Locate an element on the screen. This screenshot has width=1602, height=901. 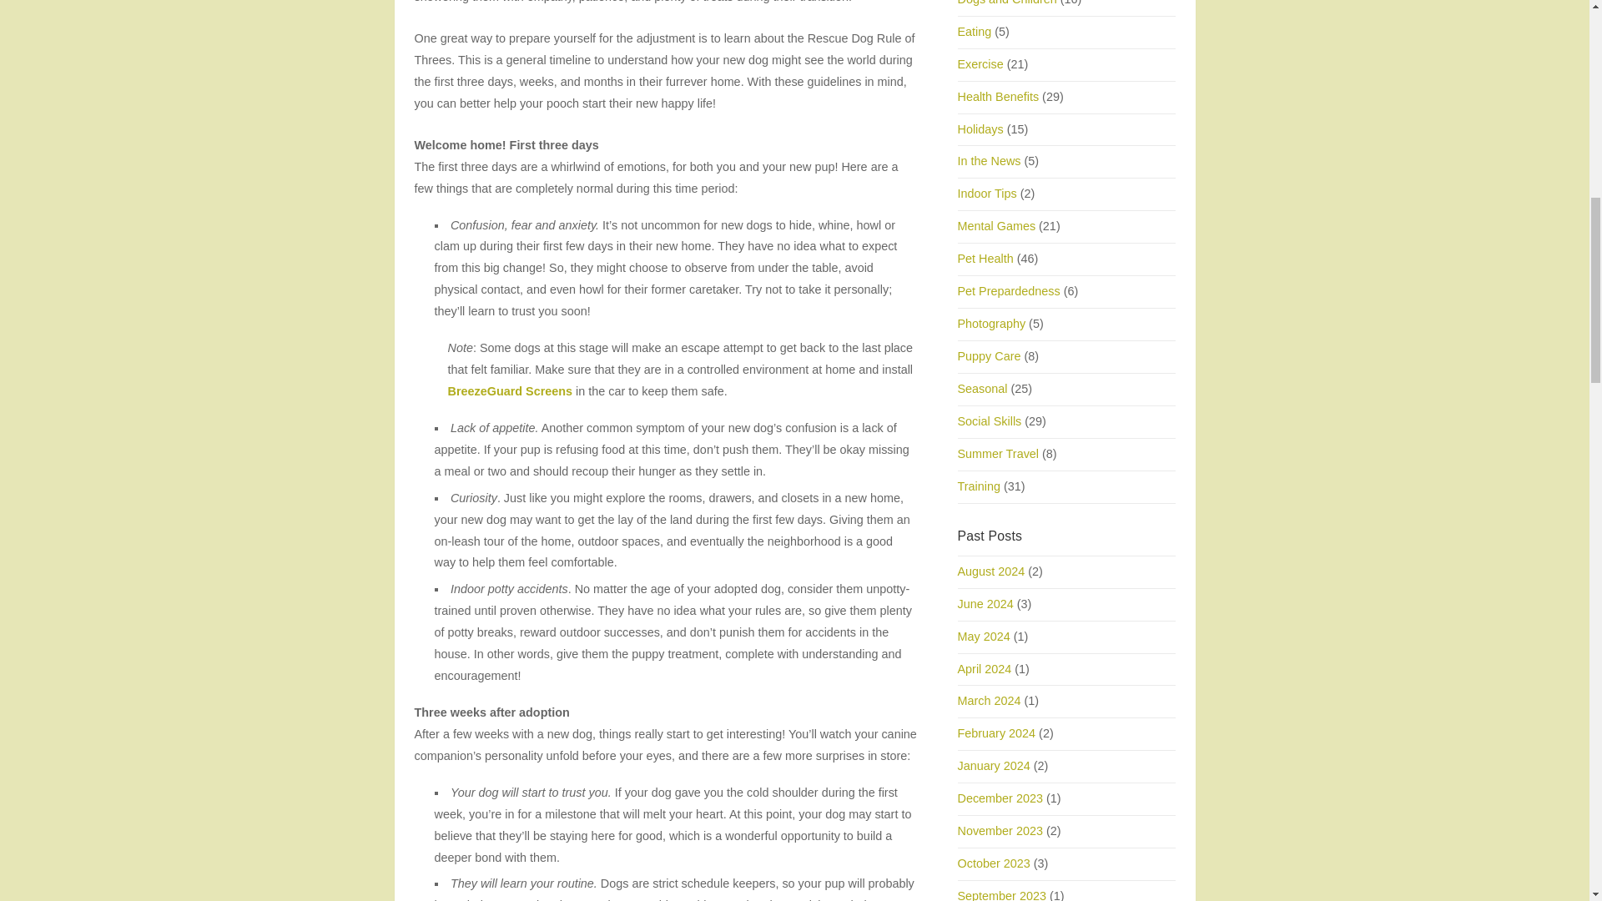
Health Benefits is located at coordinates (999, 97).